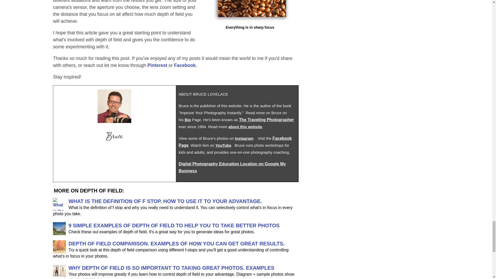 The height and width of the screenshot is (279, 496). Describe the element at coordinates (185, 65) in the screenshot. I see `Facebook` at that location.